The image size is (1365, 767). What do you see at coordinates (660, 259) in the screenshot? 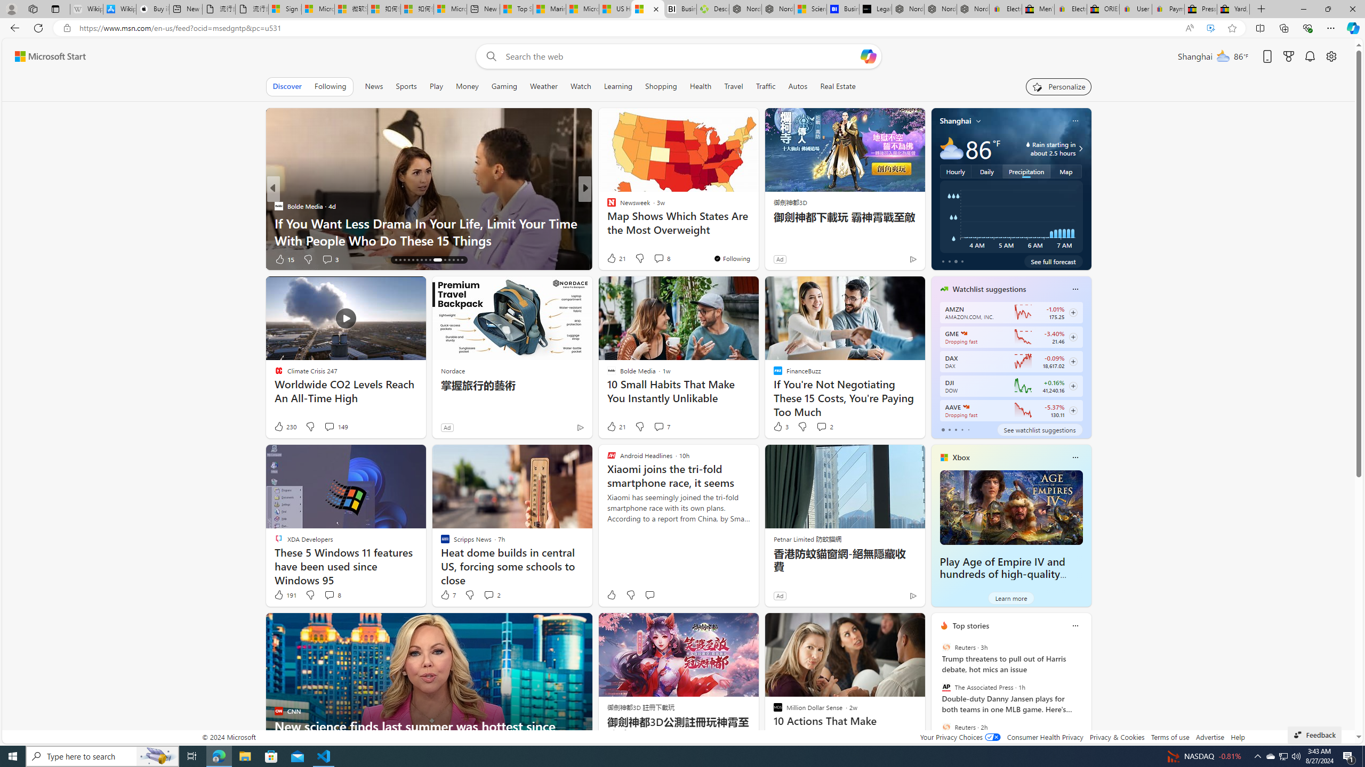
I see `View comments 31 Comment` at bounding box center [660, 259].